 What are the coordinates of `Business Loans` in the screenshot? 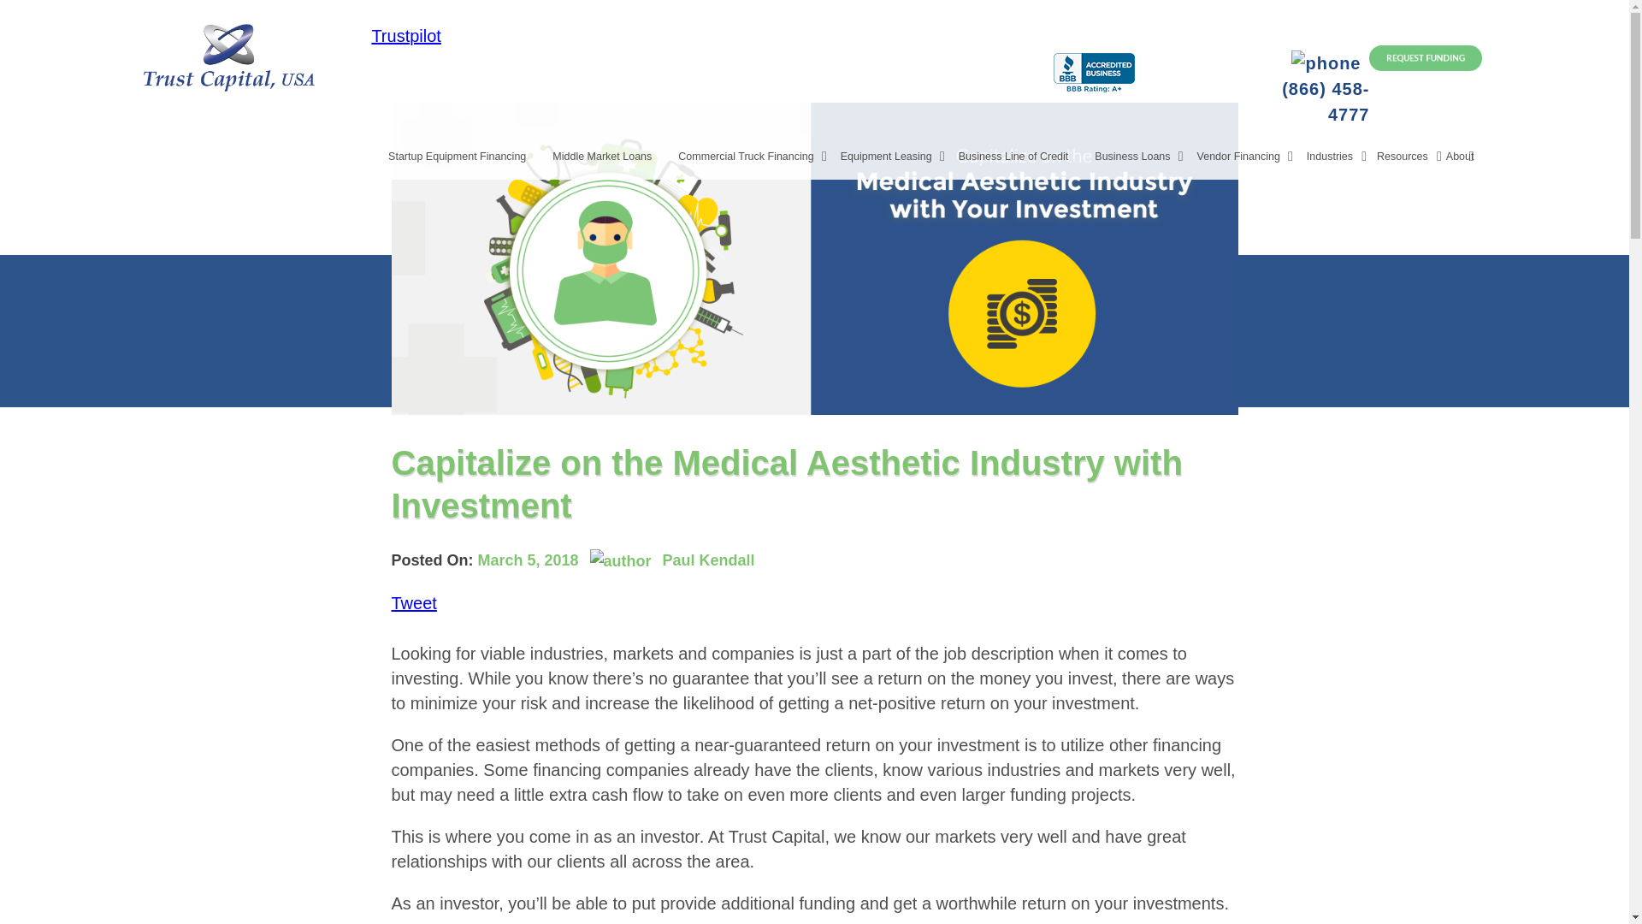 It's located at (1139, 161).